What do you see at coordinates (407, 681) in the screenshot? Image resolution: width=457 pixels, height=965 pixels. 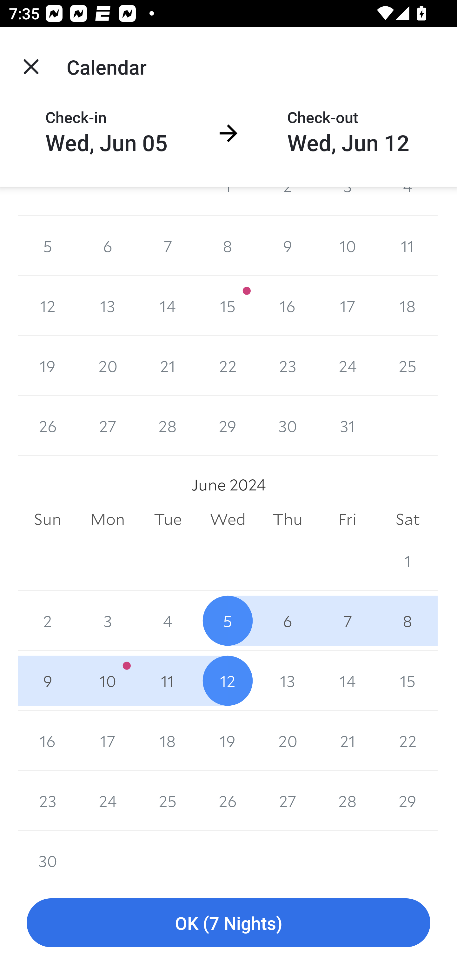 I see `15 15 June 2024` at bounding box center [407, 681].